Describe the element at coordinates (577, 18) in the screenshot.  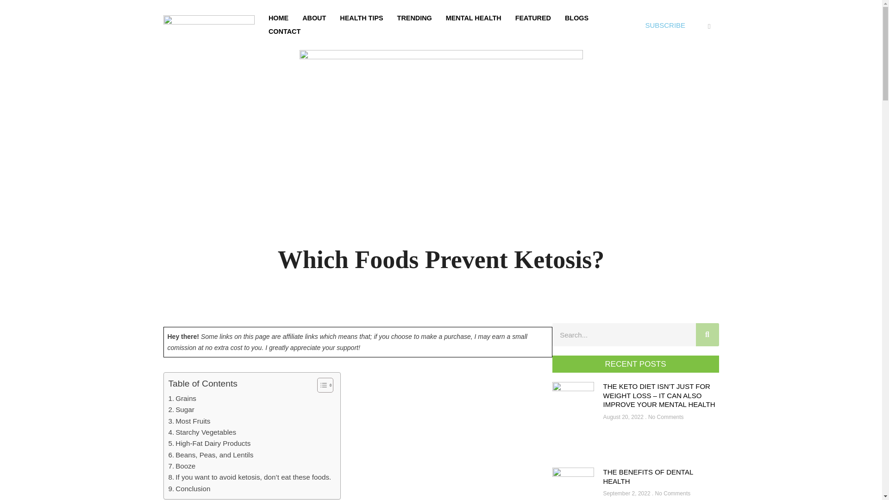
I see `BLOGS` at that location.